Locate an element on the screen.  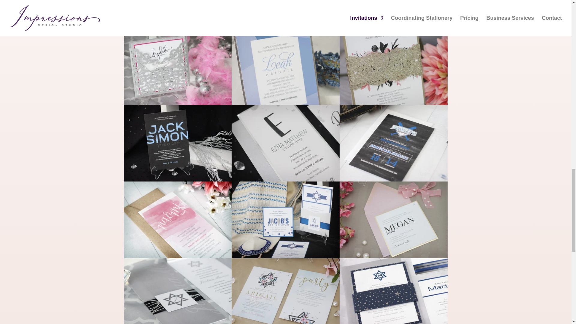
Silver Square Modern Bar Mitzvah Invitation is located at coordinates (286, 27).